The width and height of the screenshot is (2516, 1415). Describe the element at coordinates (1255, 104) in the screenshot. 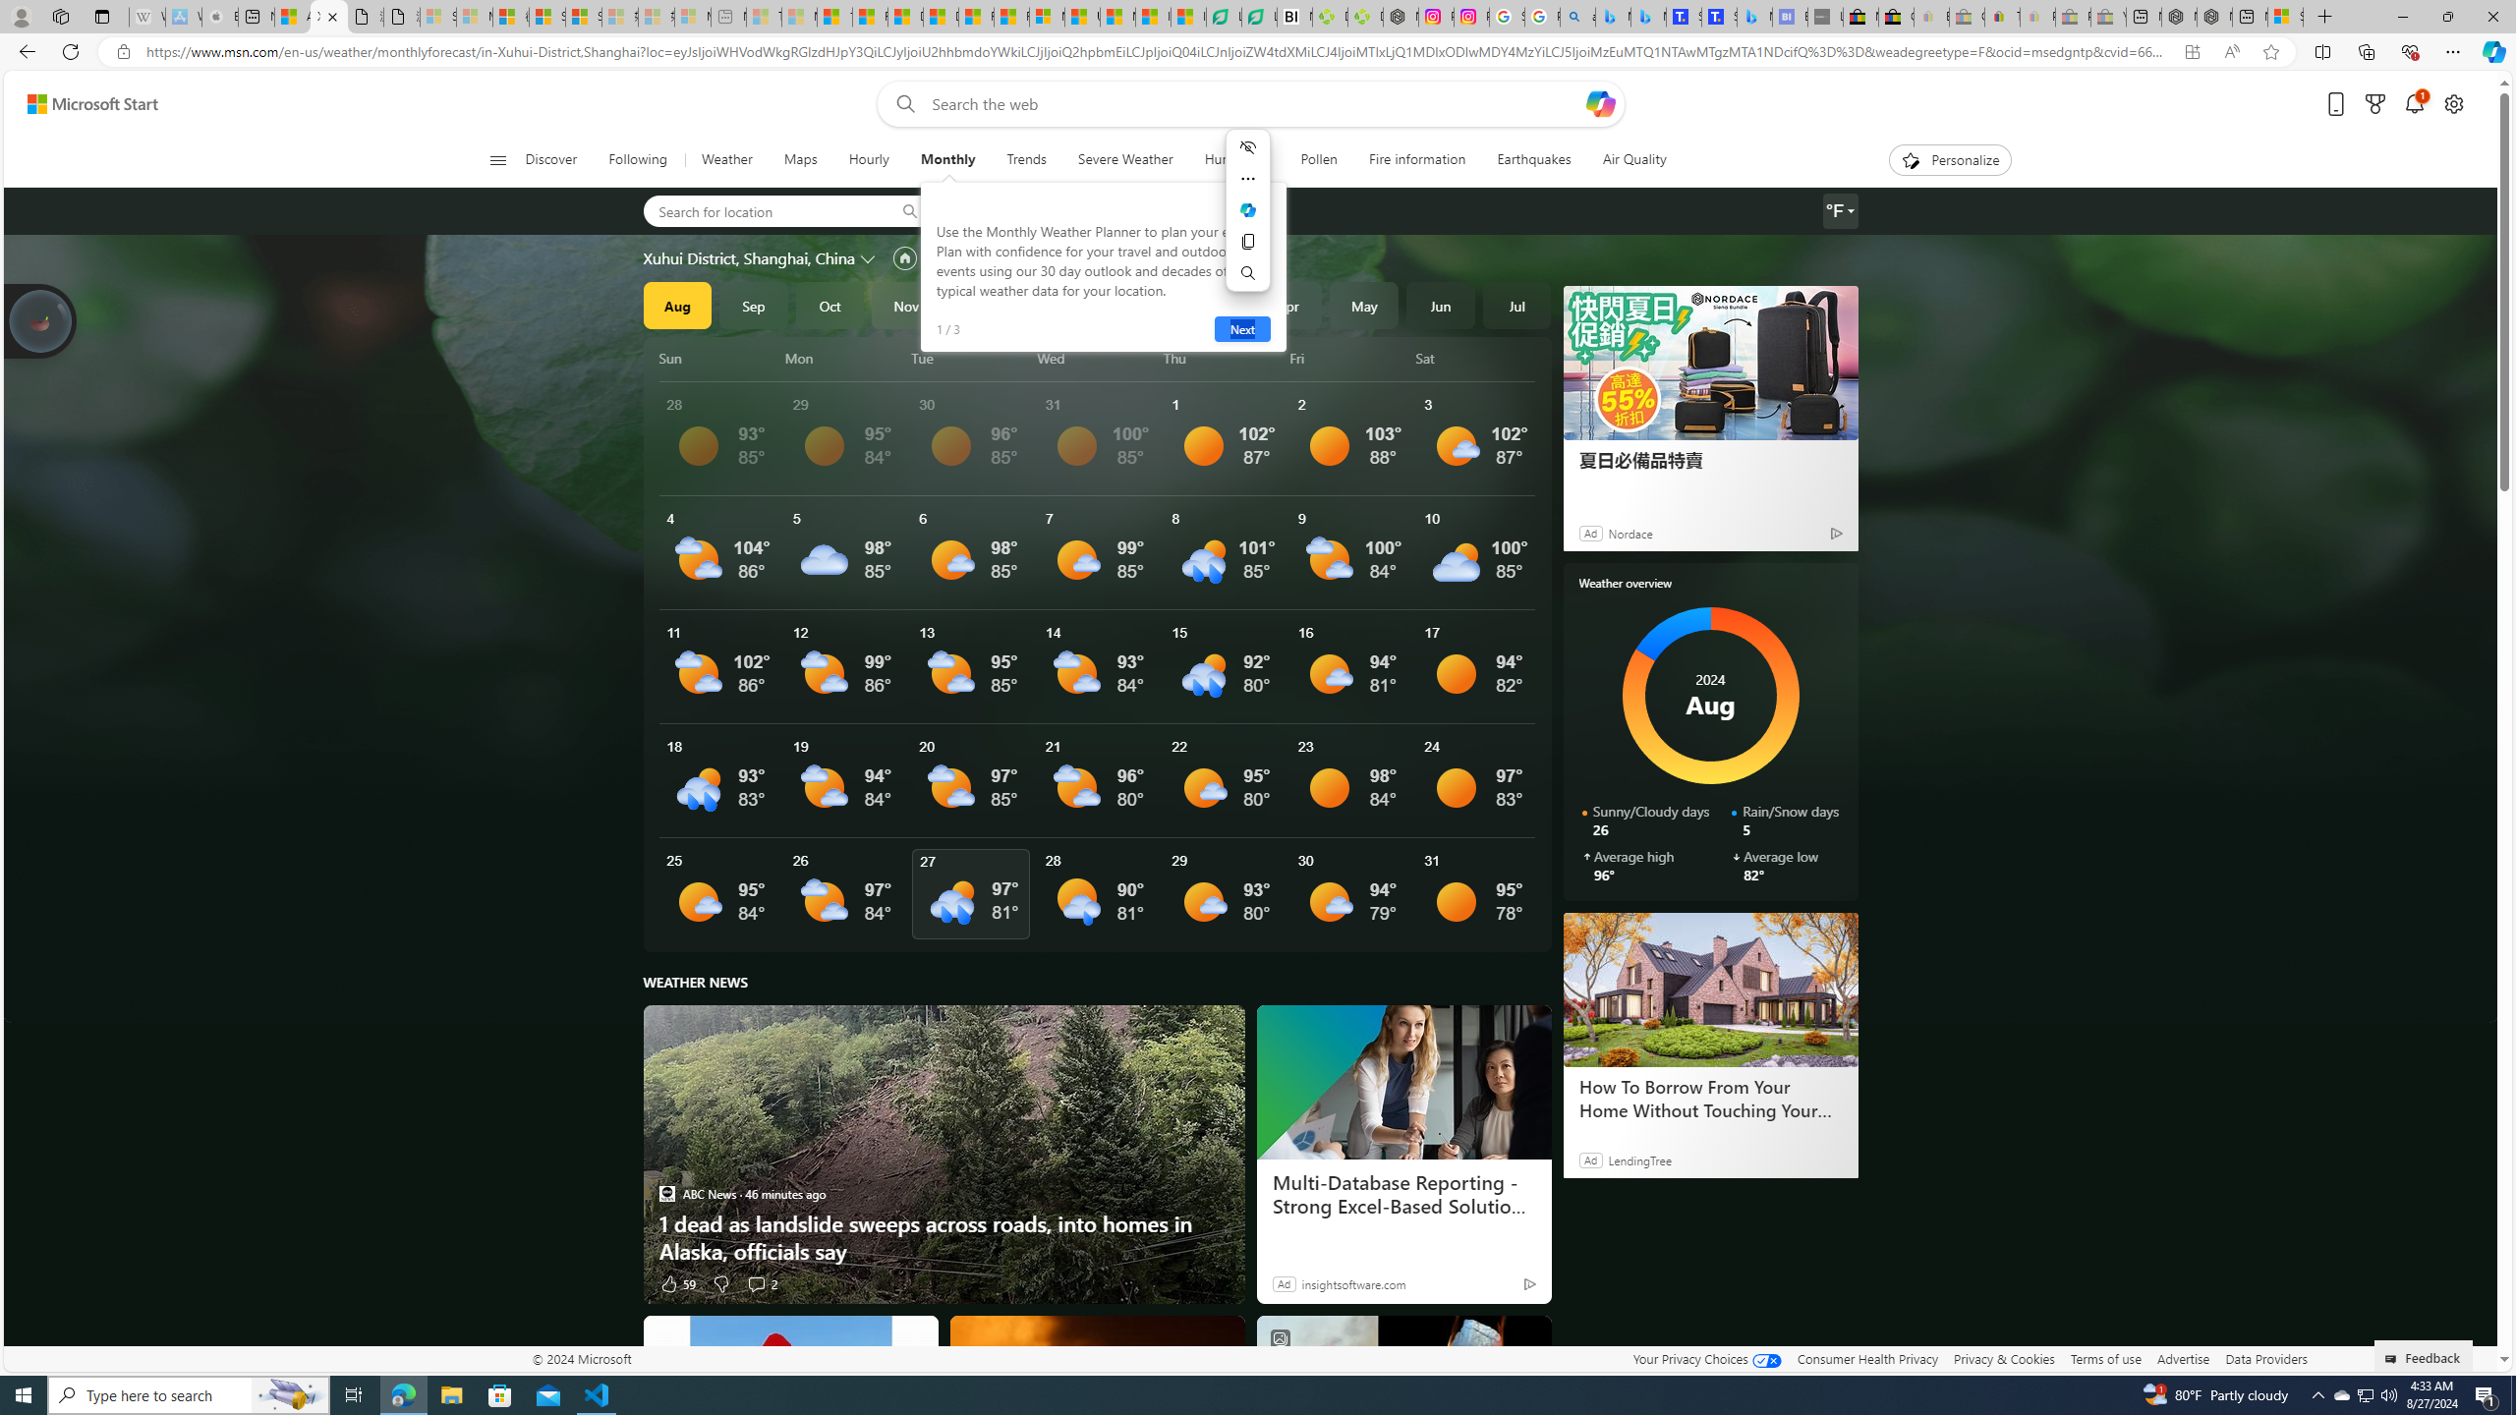

I see `Enter your search term` at that location.